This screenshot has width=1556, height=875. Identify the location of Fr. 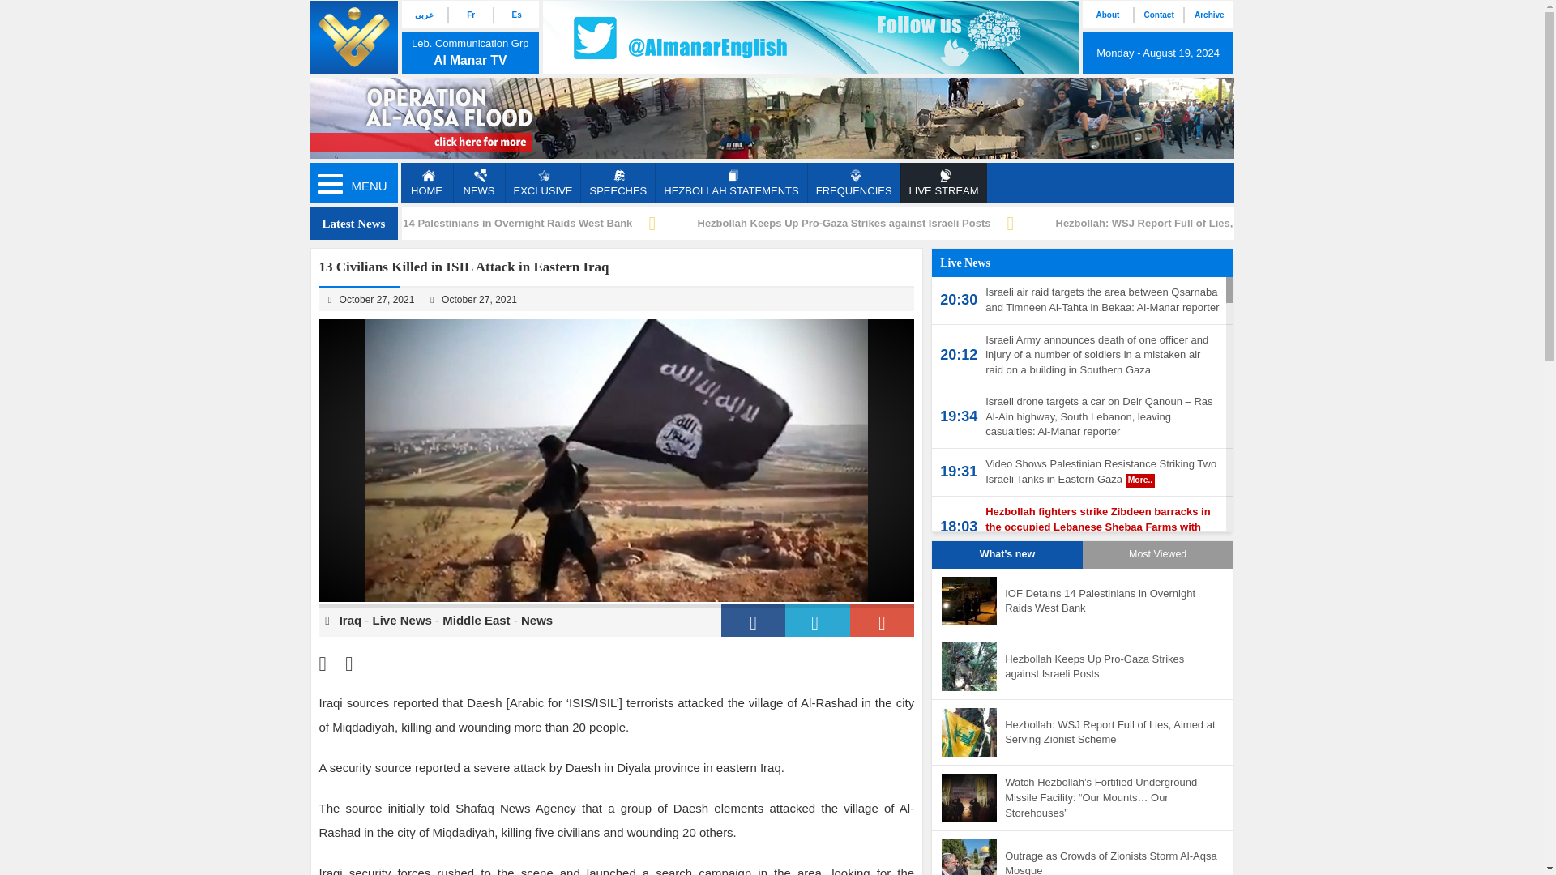
(470, 15).